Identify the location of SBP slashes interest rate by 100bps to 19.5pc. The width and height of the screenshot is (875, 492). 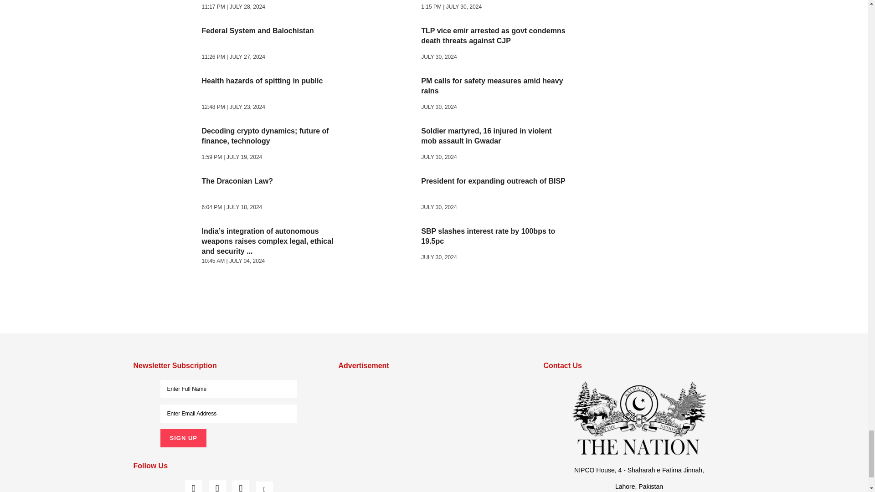
(386, 246).